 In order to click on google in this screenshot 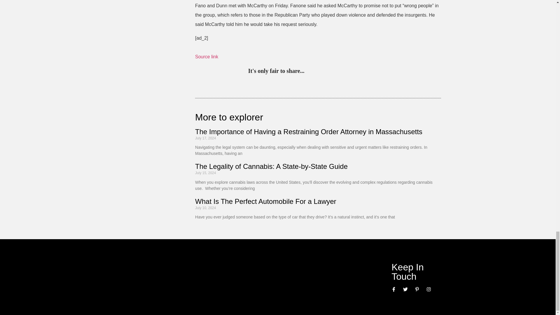, I will do `click(346, 71)`.